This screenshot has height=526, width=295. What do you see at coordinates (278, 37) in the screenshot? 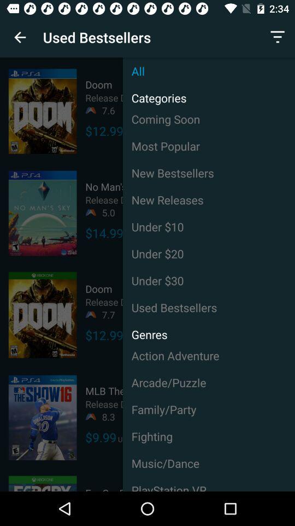
I see `open app next to the used bestsellers icon` at bounding box center [278, 37].